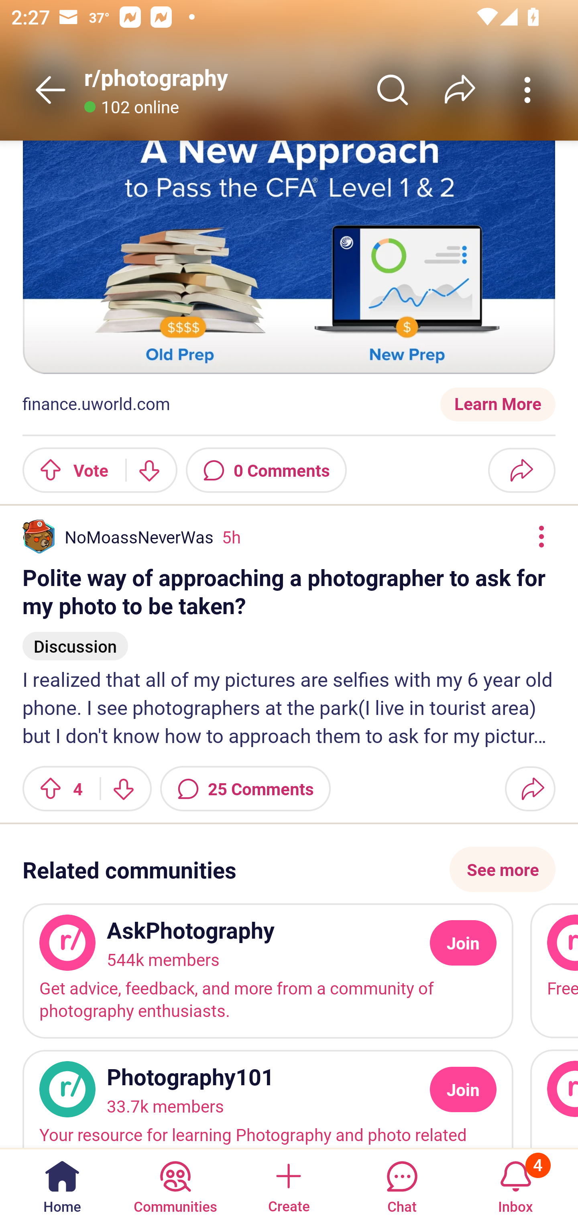 This screenshot has height=1221, width=578. Describe the element at coordinates (289, 870) in the screenshot. I see `Related communities See more` at that location.